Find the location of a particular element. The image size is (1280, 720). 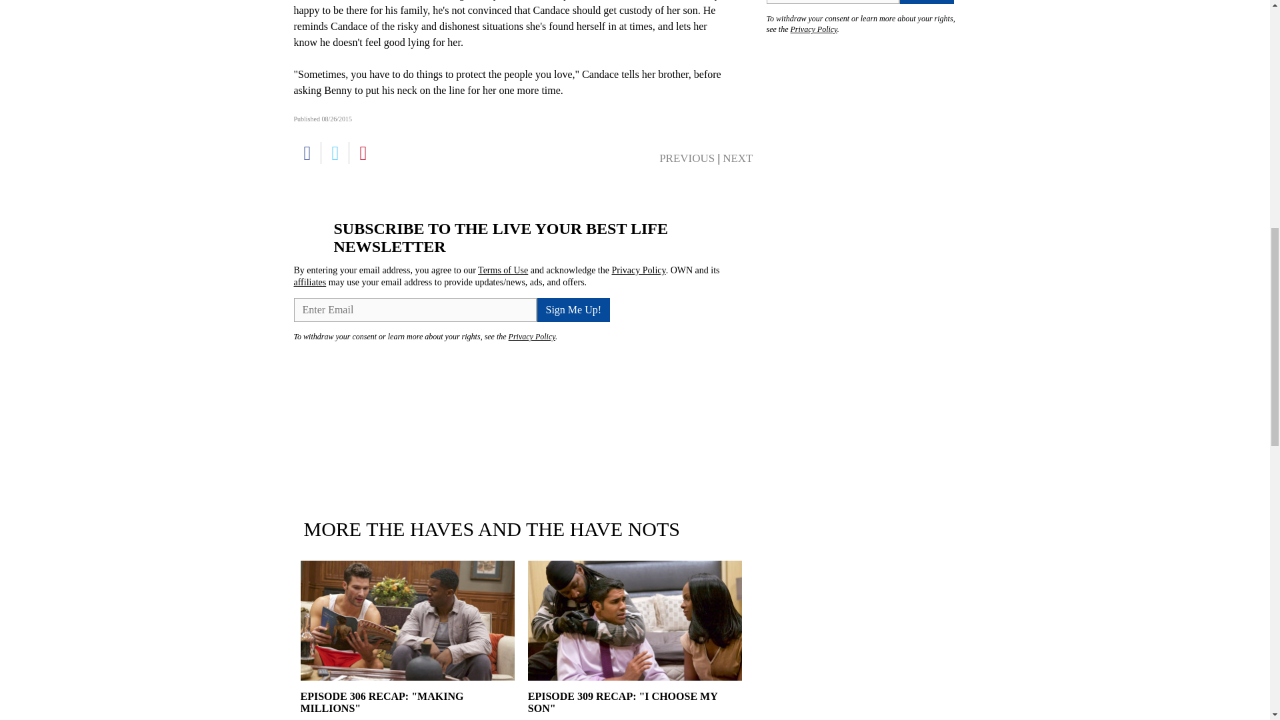

Privacy Policy is located at coordinates (639, 270).